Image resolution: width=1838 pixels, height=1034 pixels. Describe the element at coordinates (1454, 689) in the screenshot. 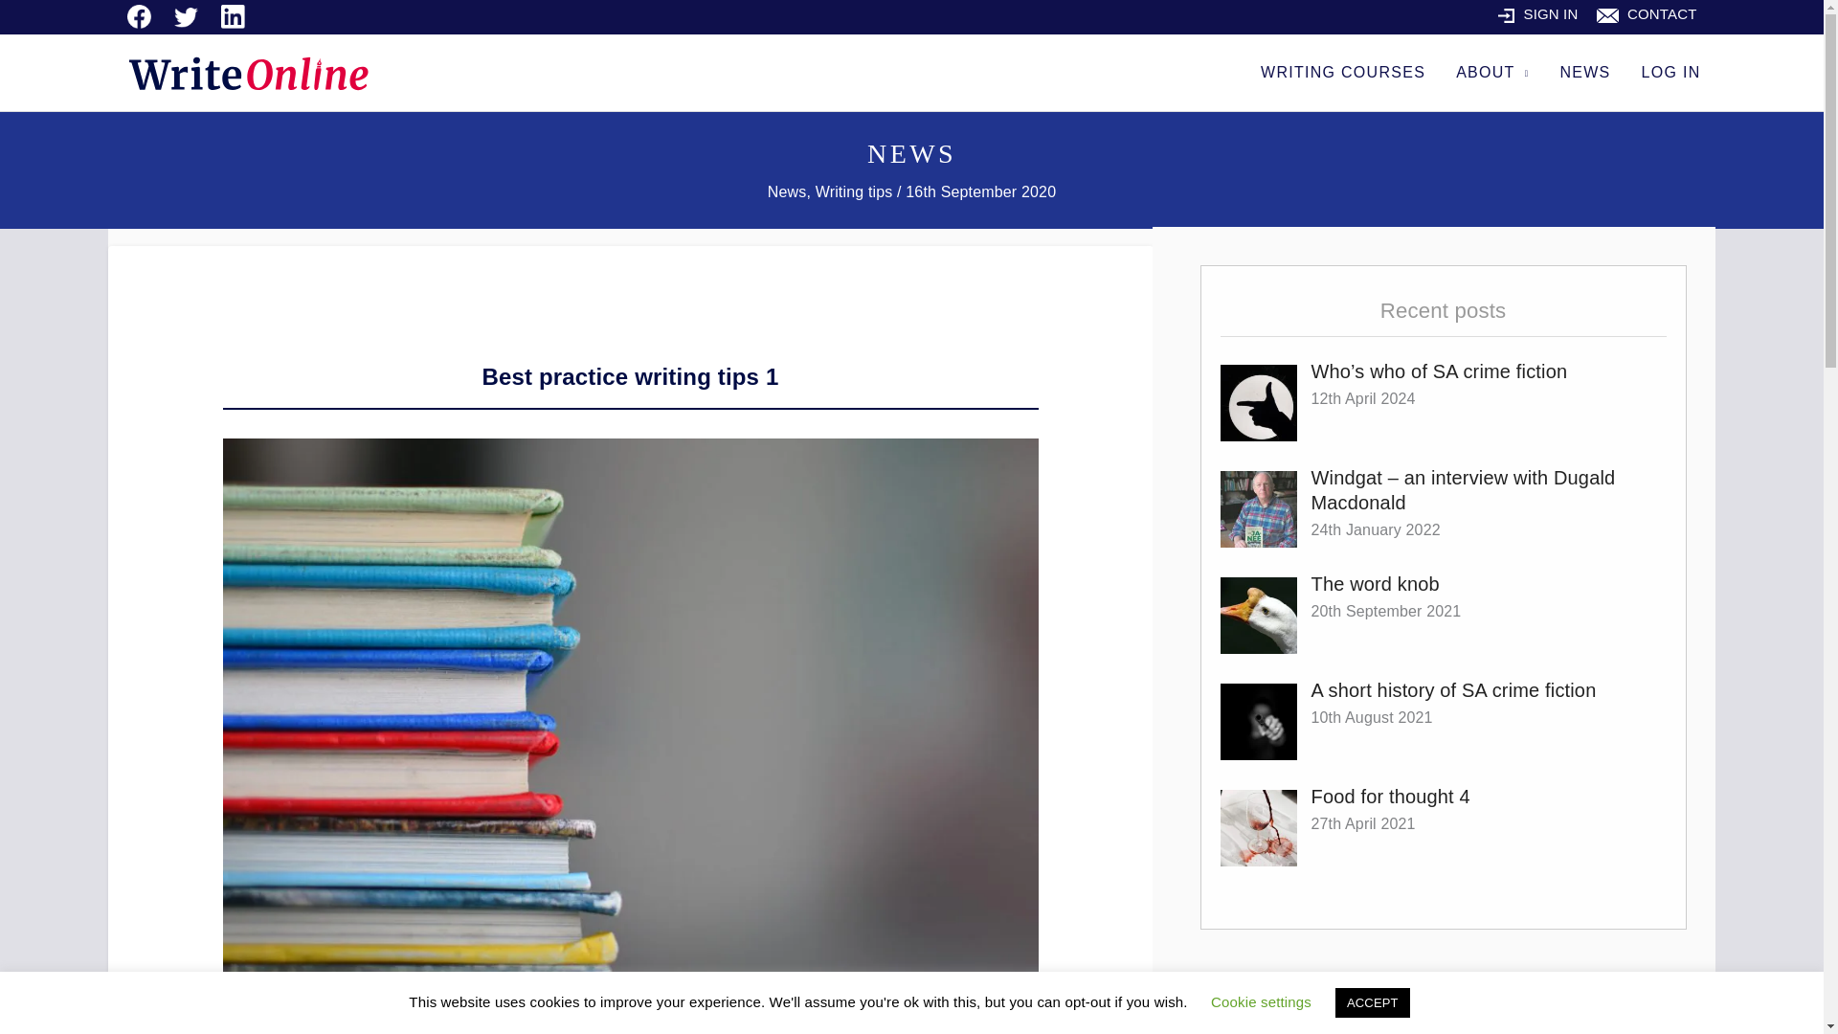

I see `A short history of SA crime fiction` at that location.